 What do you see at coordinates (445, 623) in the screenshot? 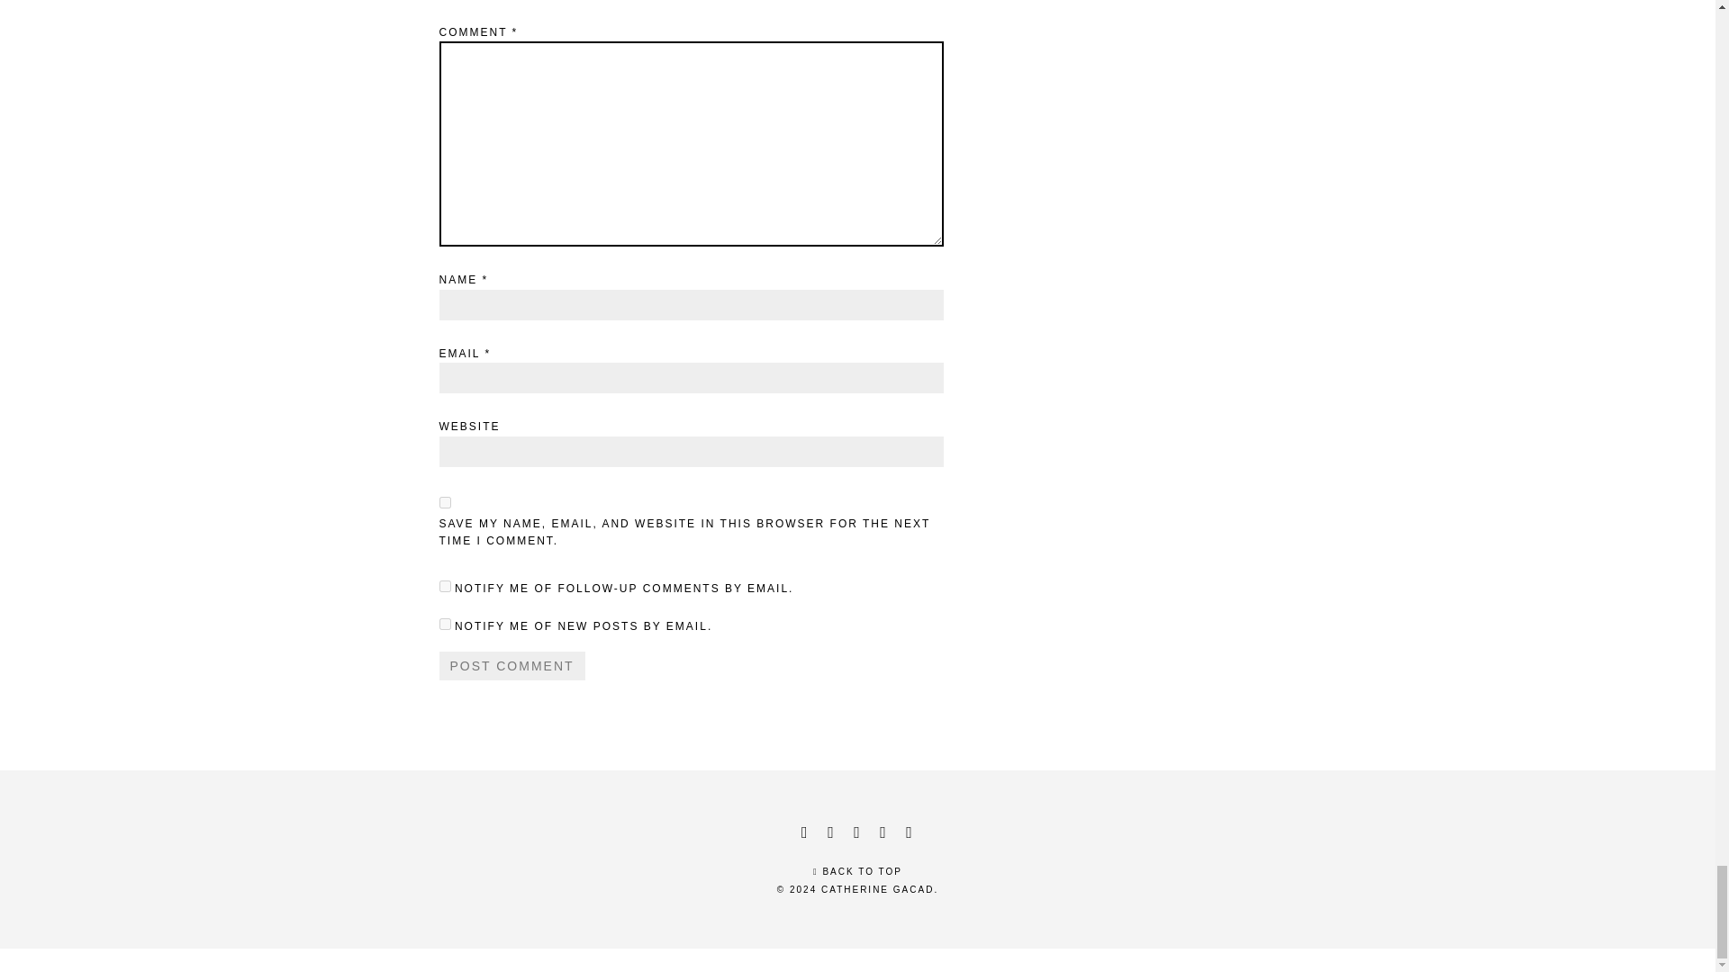
I see `subscribe` at bounding box center [445, 623].